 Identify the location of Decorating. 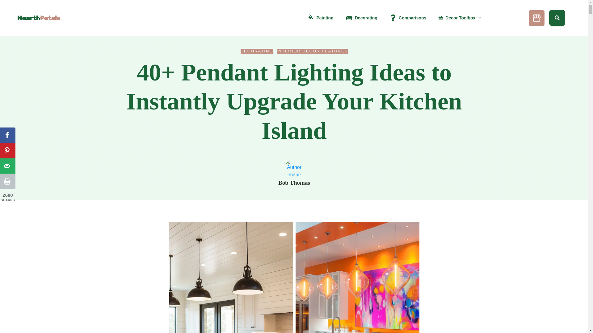
(361, 18).